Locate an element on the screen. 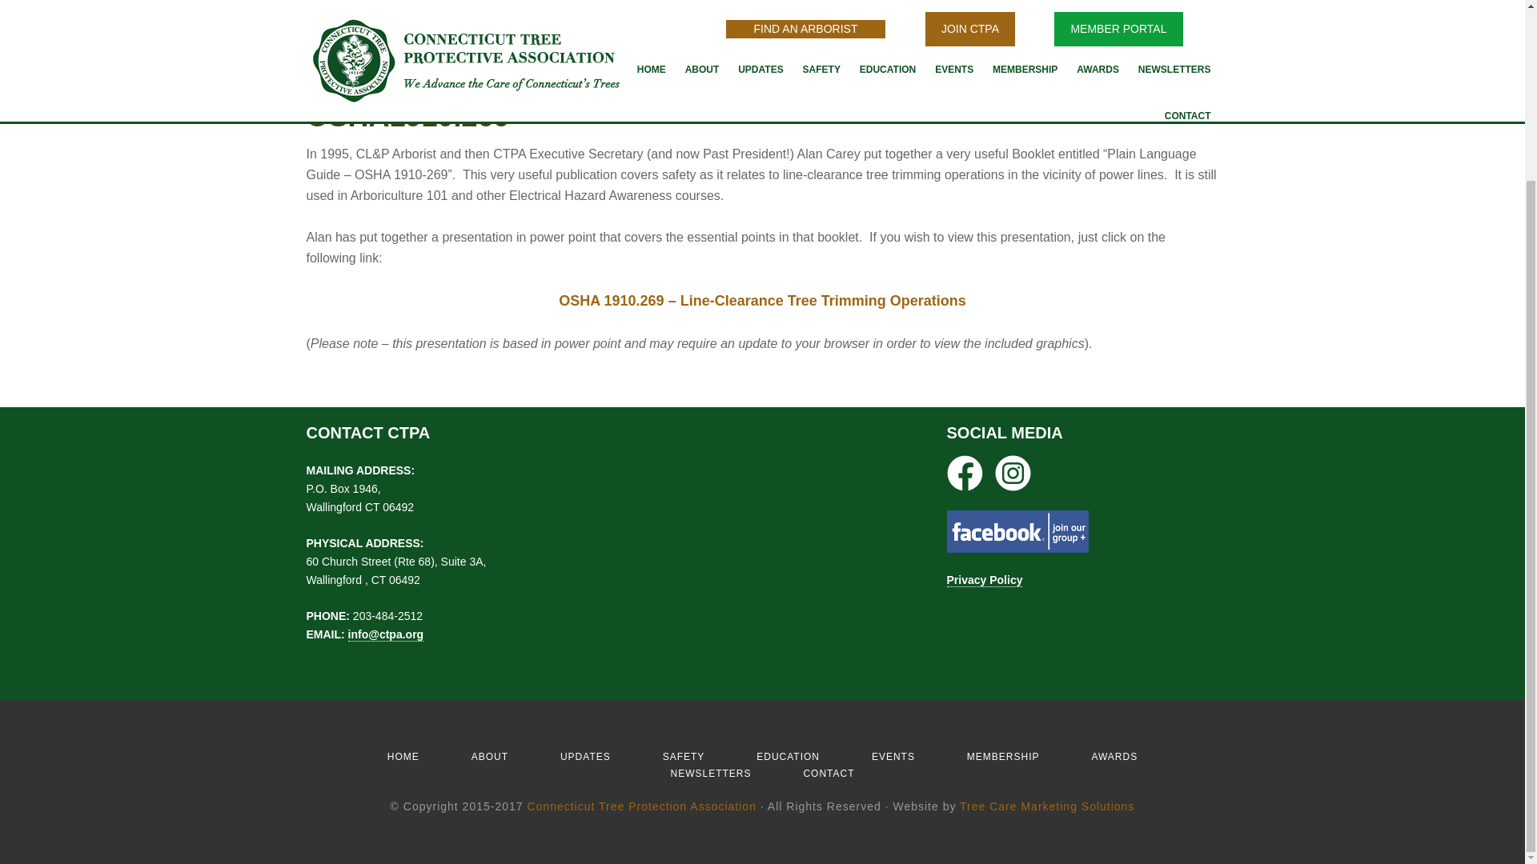 The width and height of the screenshot is (1537, 864). EDUCATION is located at coordinates (788, 757).